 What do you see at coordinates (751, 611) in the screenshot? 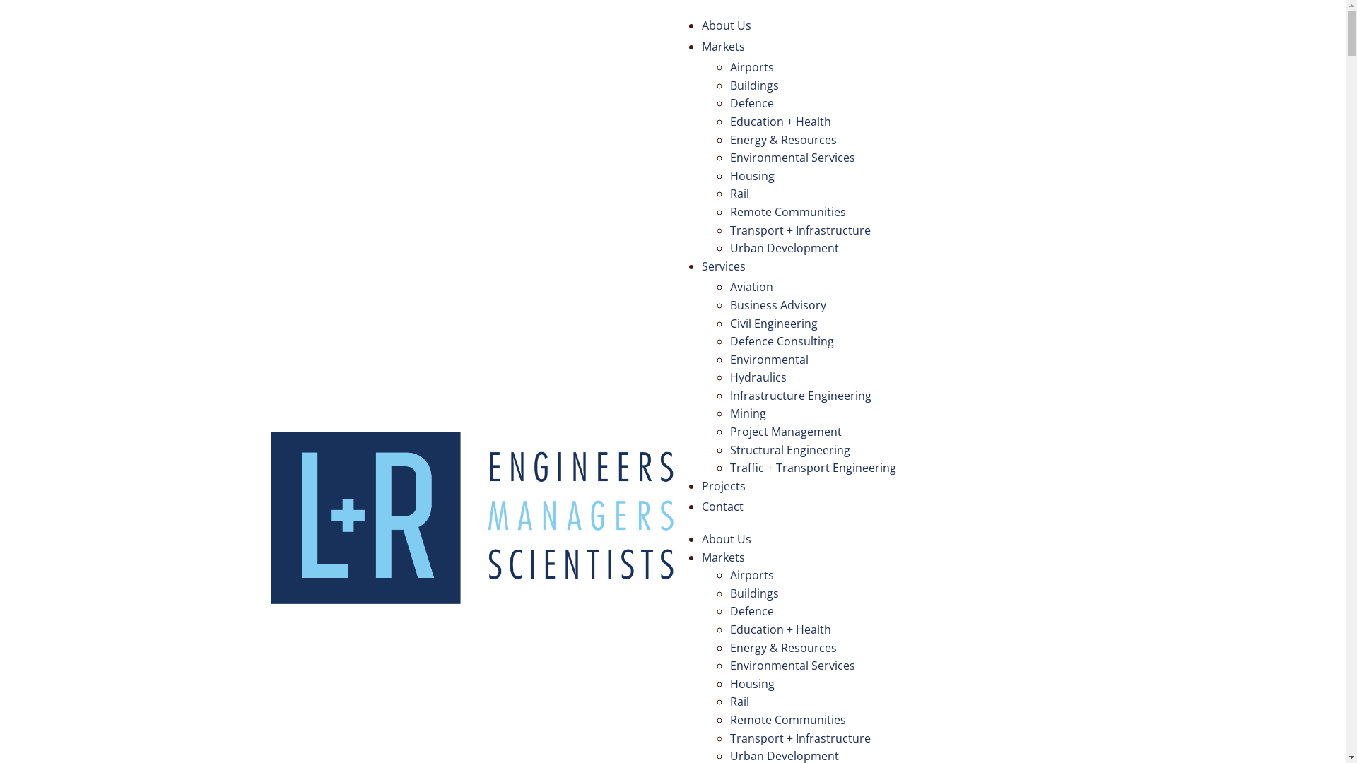
I see `Defence` at bounding box center [751, 611].